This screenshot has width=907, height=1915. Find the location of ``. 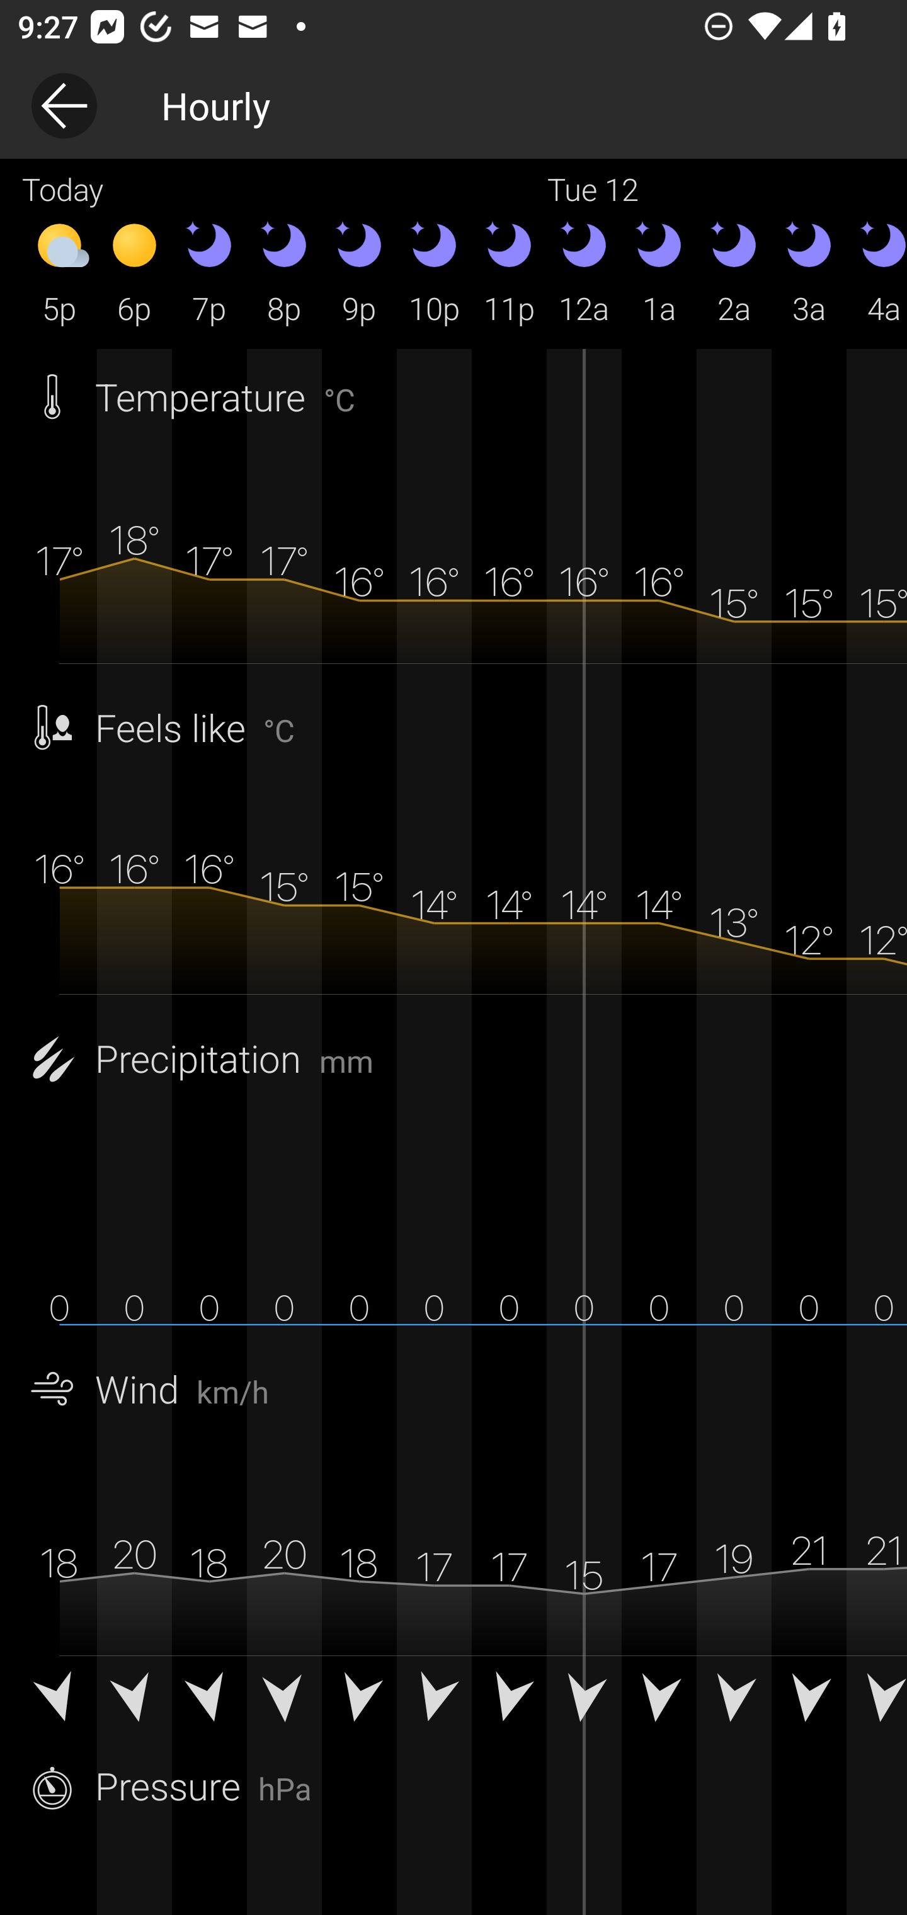

 is located at coordinates (659, 1700).